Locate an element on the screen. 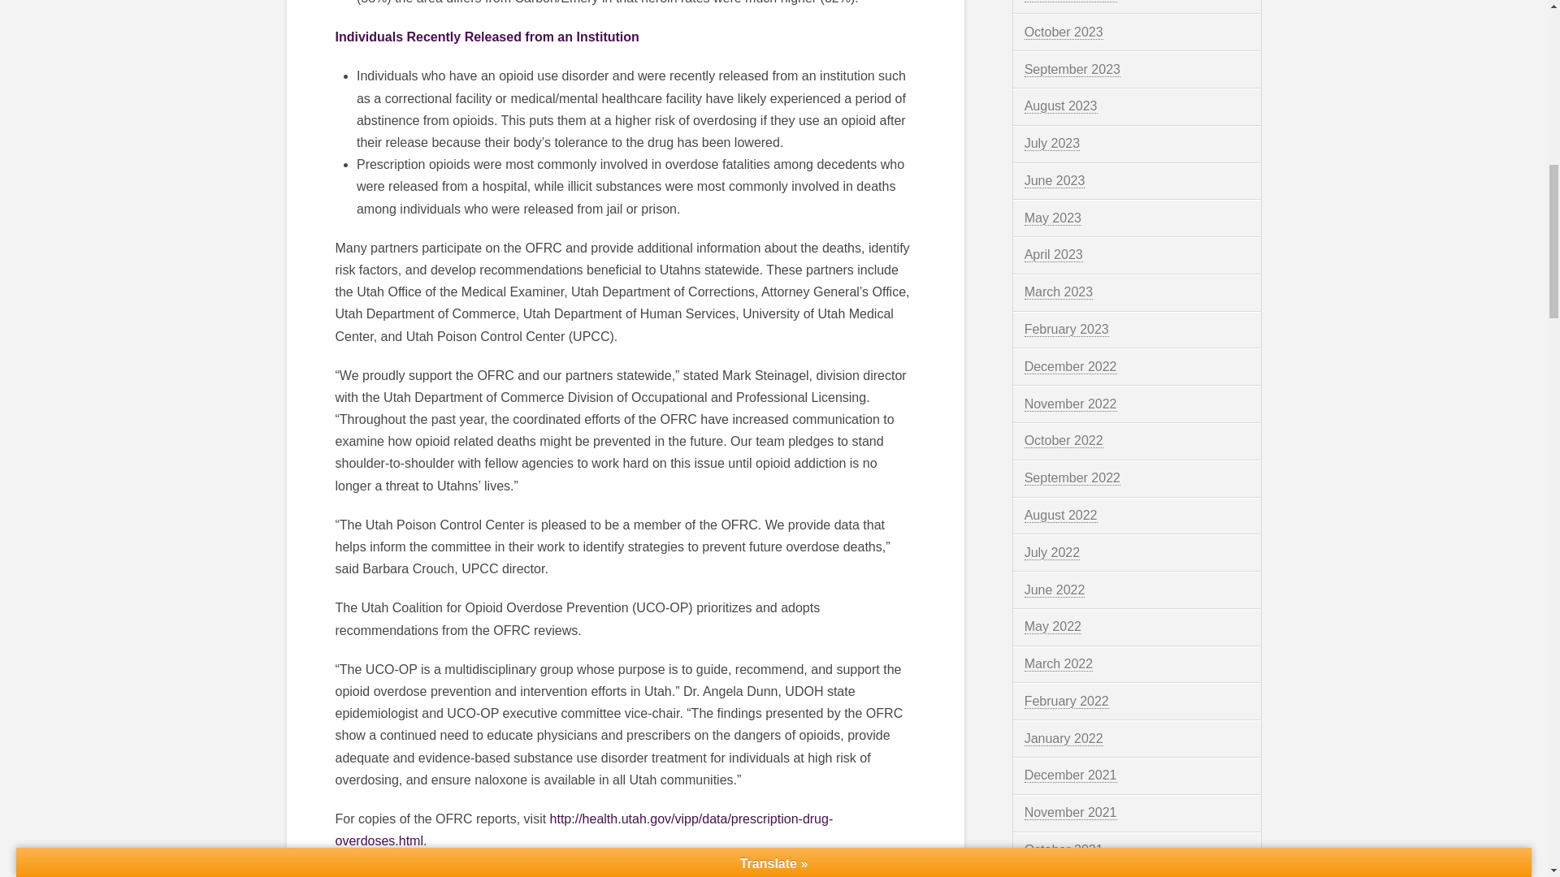 This screenshot has width=1560, height=877. July 2022 is located at coordinates (1053, 552).